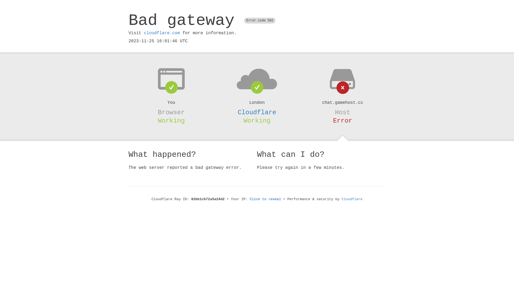  What do you see at coordinates (352, 199) in the screenshot?
I see `Cloudflare` at bounding box center [352, 199].